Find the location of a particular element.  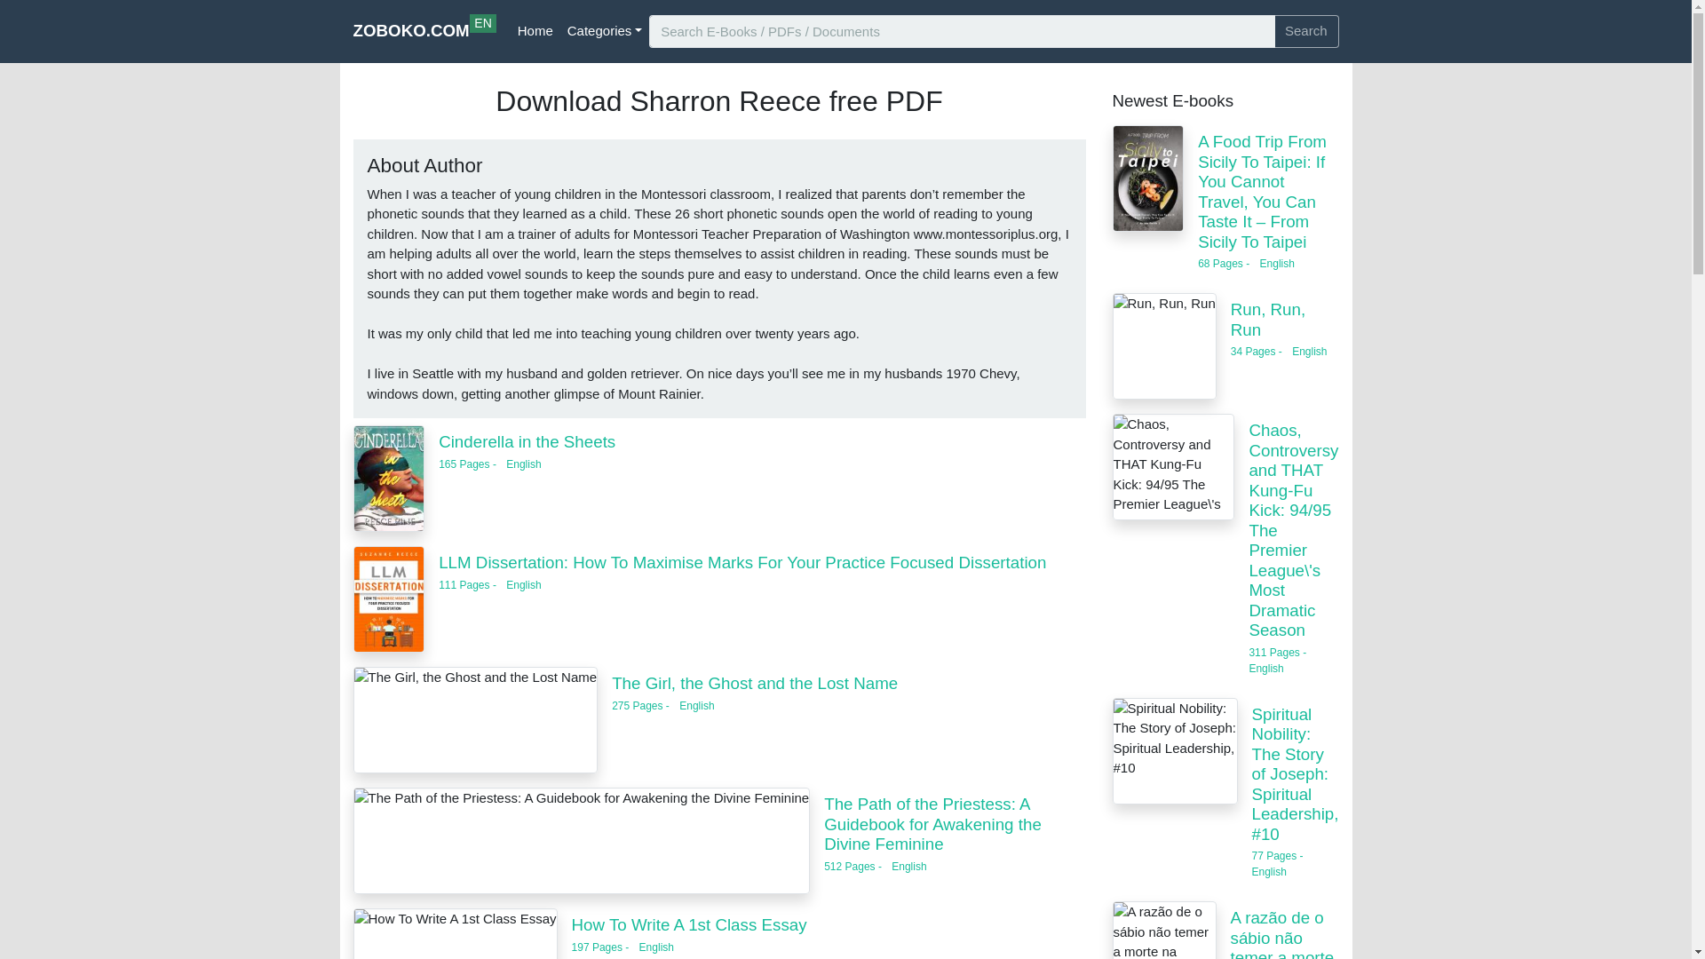

Run, Run, Run is located at coordinates (689, 924).